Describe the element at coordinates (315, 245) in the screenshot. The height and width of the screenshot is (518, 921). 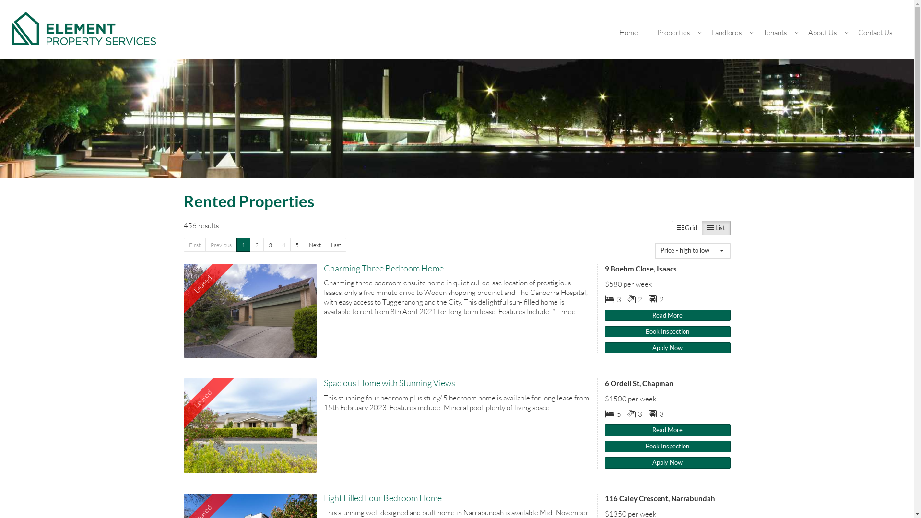
I see `Next` at that location.